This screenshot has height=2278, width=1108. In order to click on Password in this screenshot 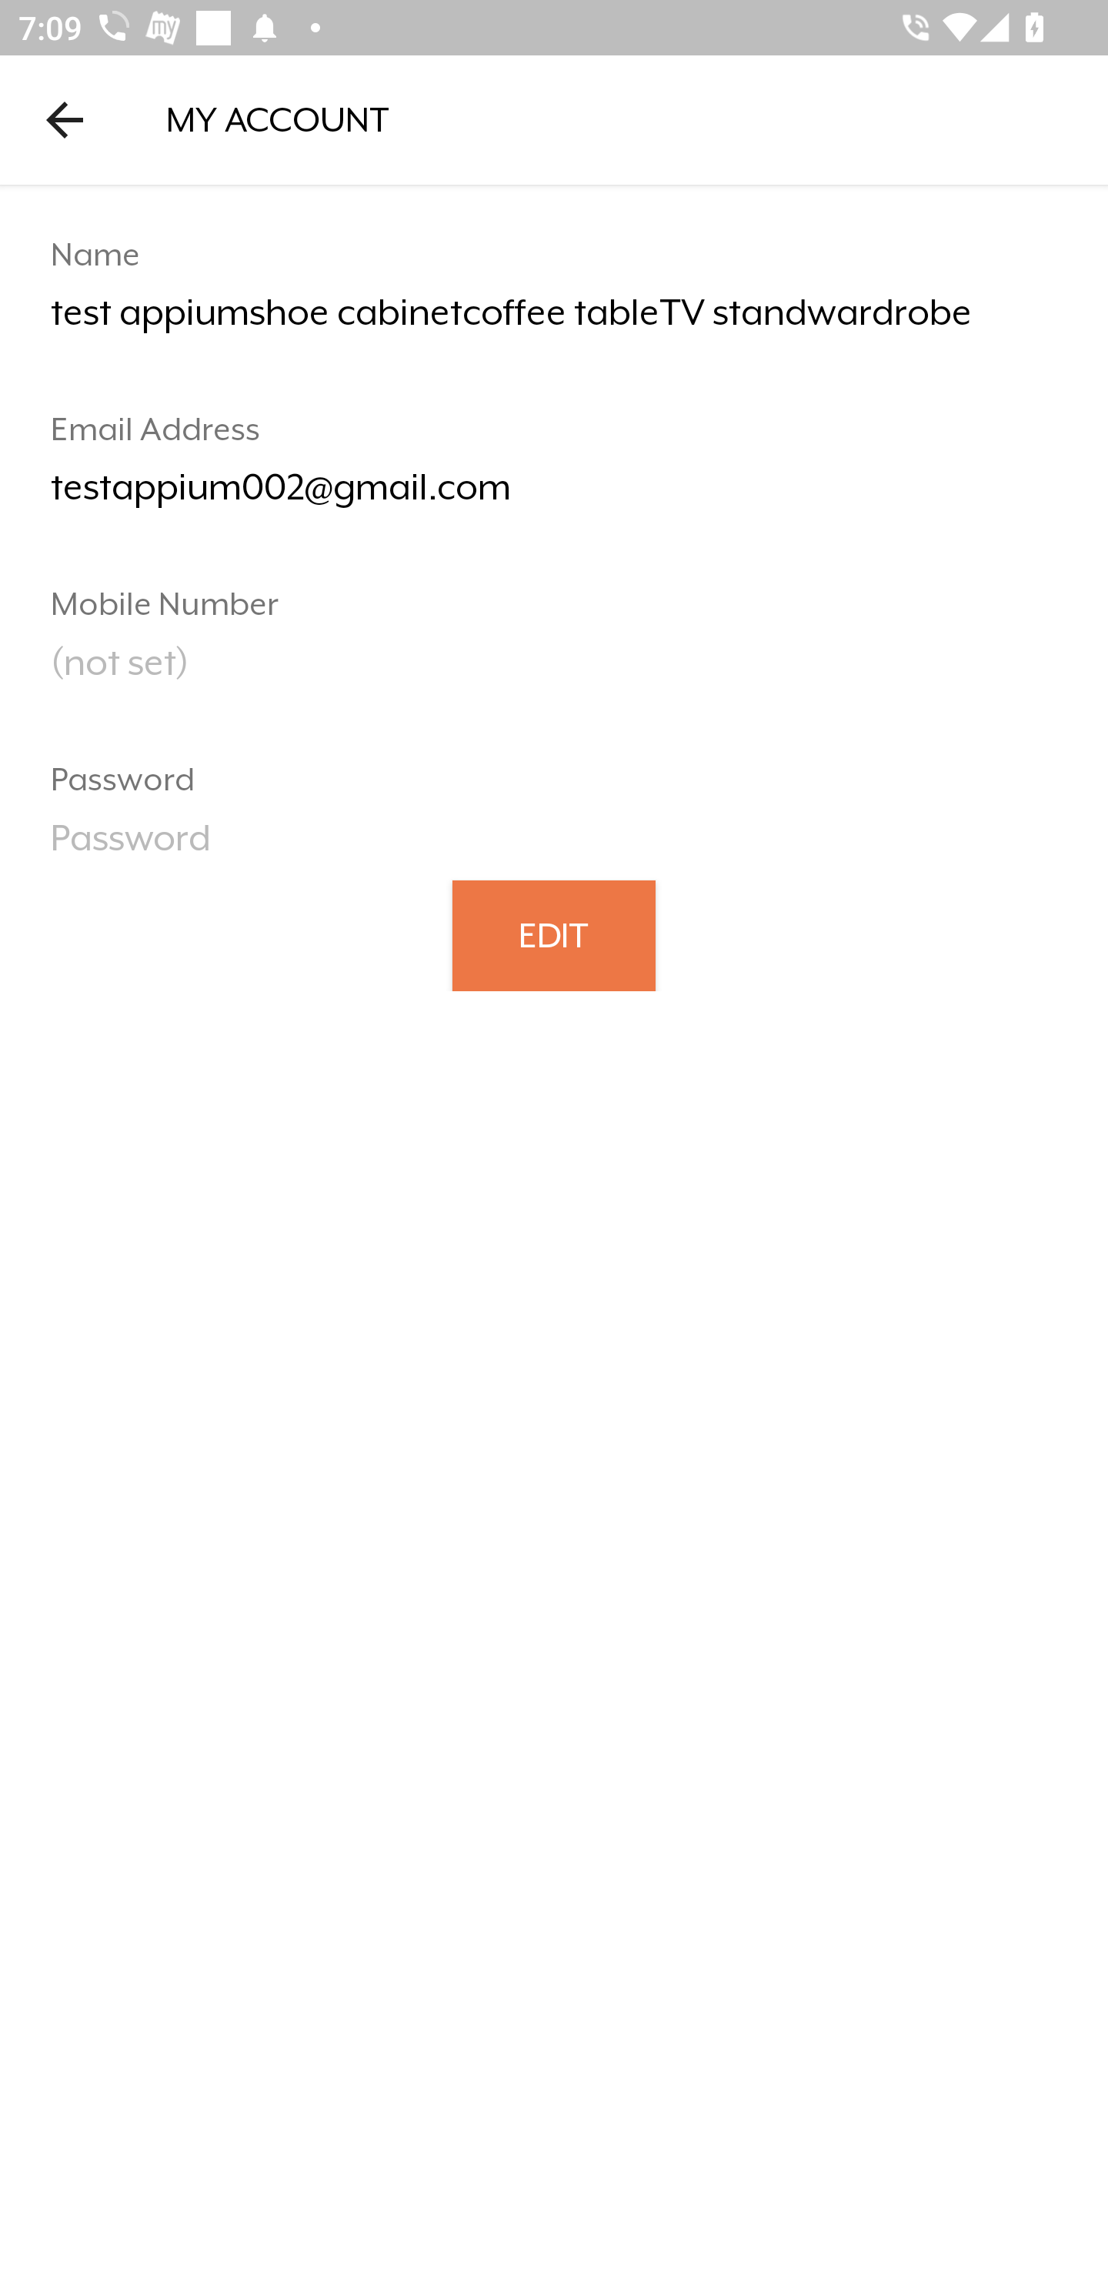, I will do `click(554, 847)`.